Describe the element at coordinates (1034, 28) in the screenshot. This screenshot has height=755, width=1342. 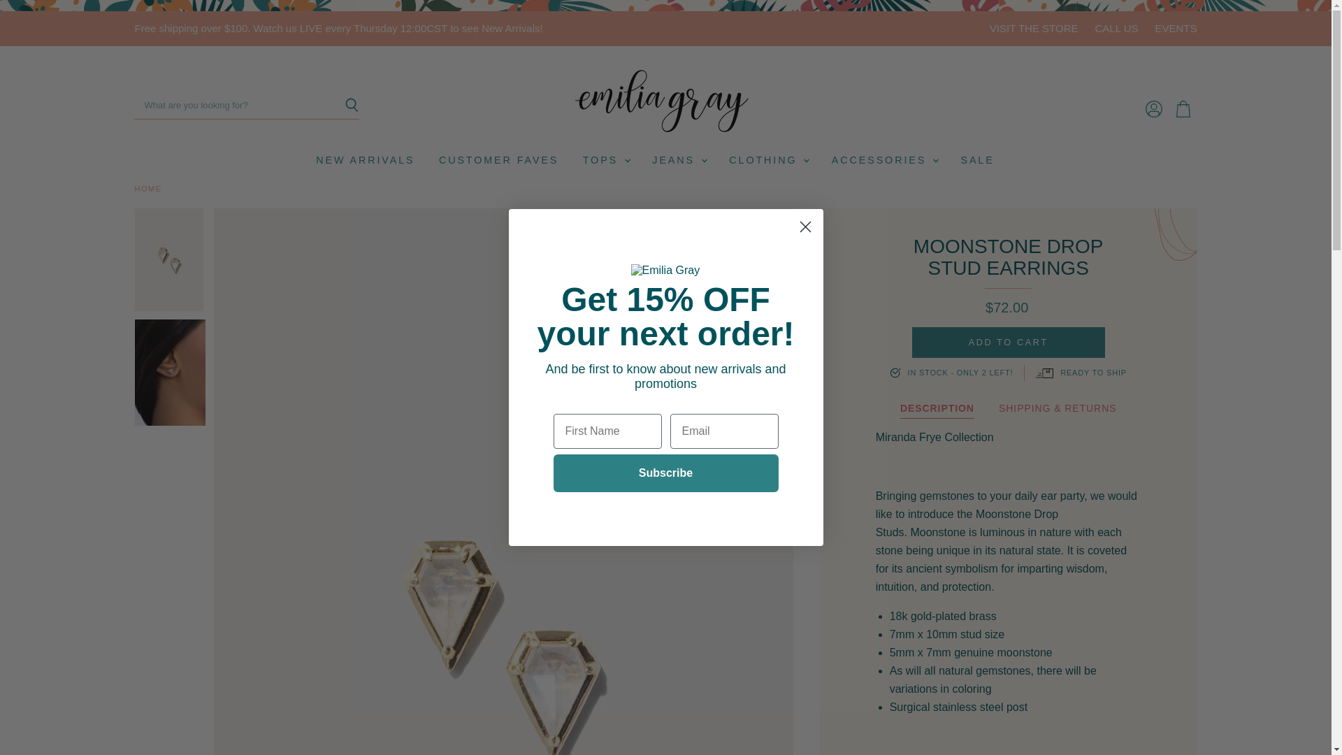
I see `VISIT THE STORE` at that location.